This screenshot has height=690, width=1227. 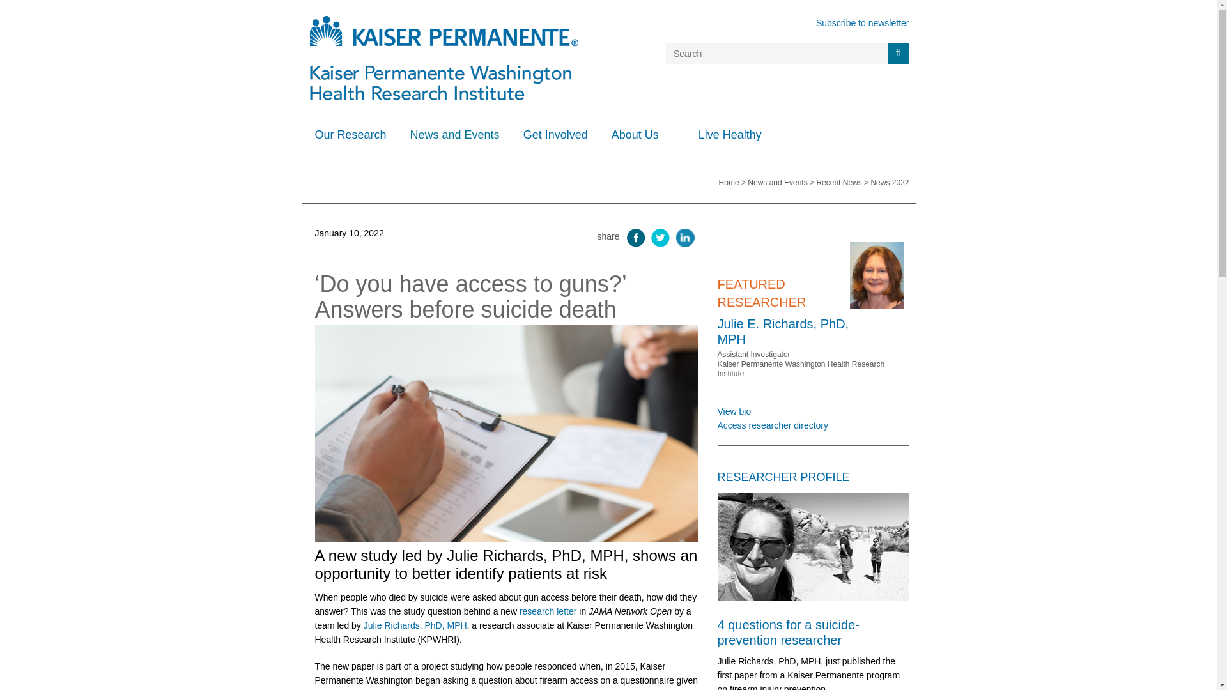 I want to click on Get Involved, so click(x=560, y=134).